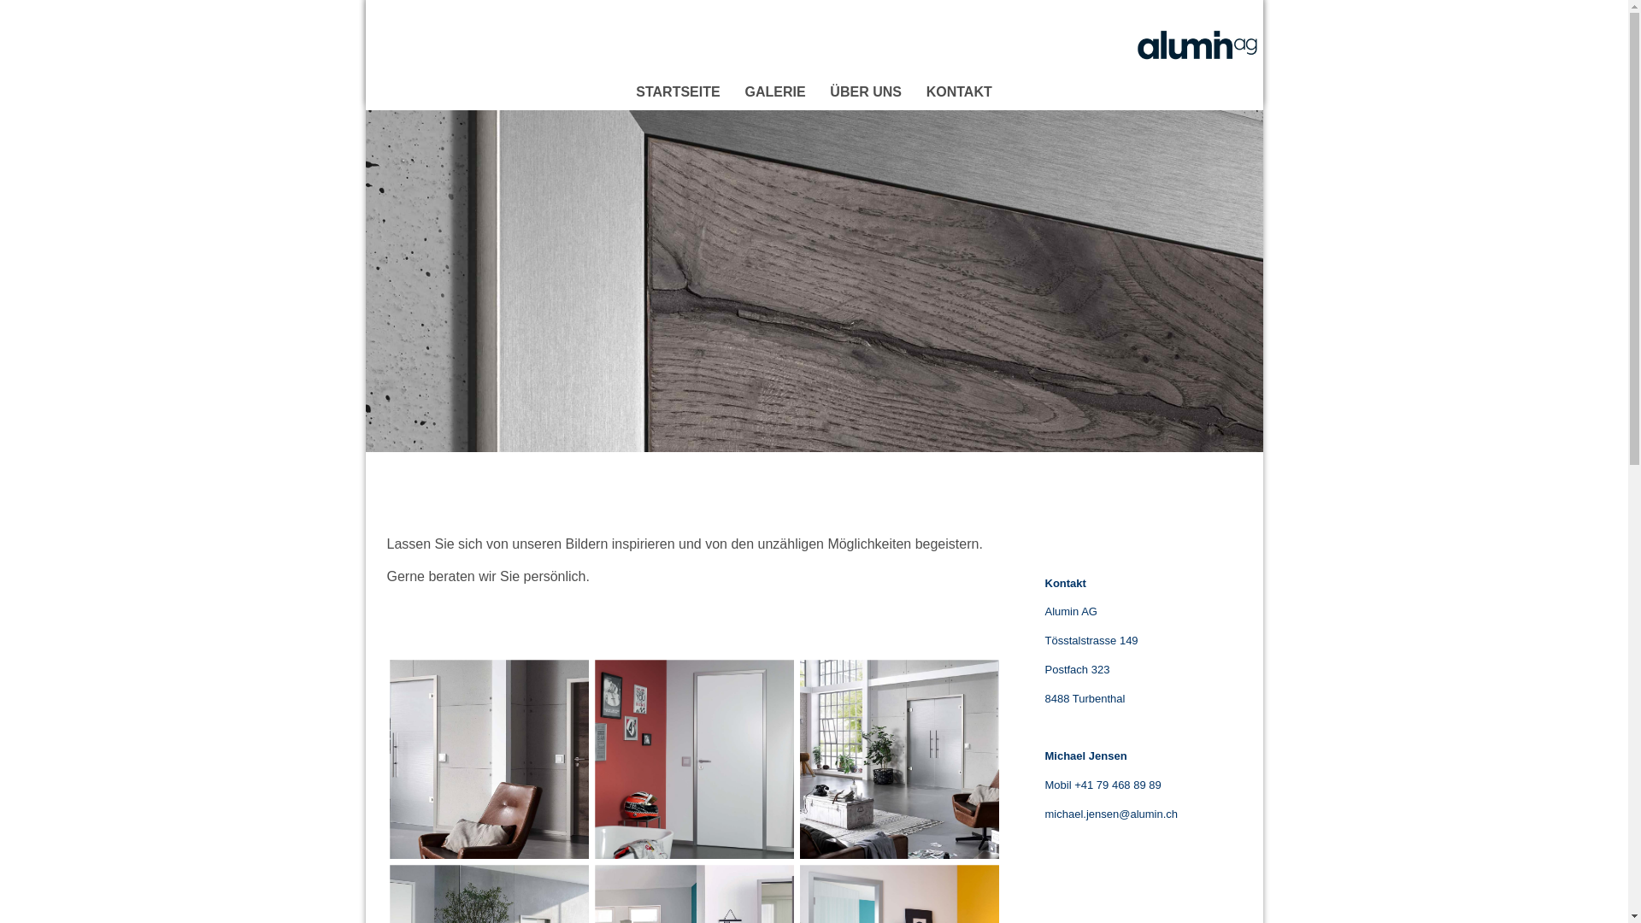 This screenshot has height=923, width=1641. Describe the element at coordinates (959, 92) in the screenshot. I see `KONTAKT` at that location.